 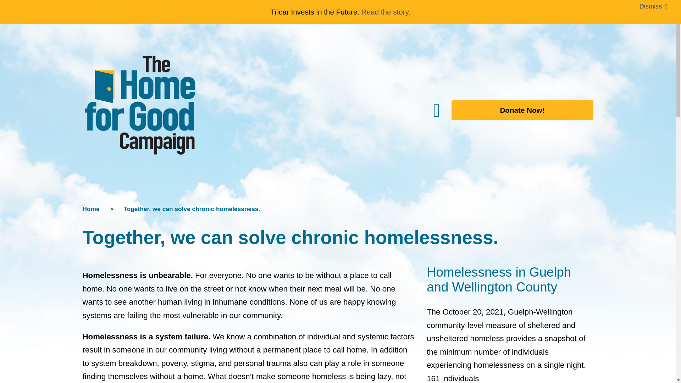 What do you see at coordinates (91, 209) in the screenshot?
I see `Home` at bounding box center [91, 209].